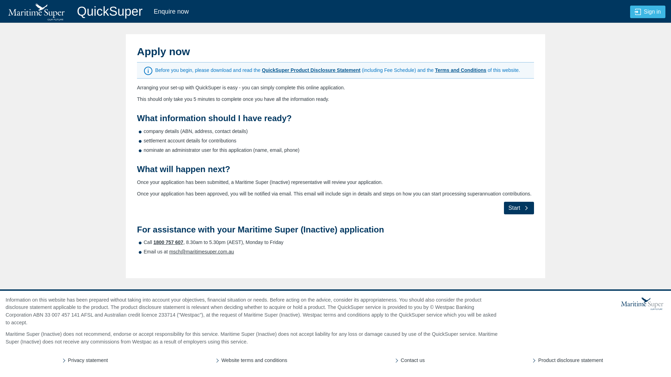 The height and width of the screenshot is (377, 671). Describe the element at coordinates (88, 360) in the screenshot. I see `Privacy statement` at that location.